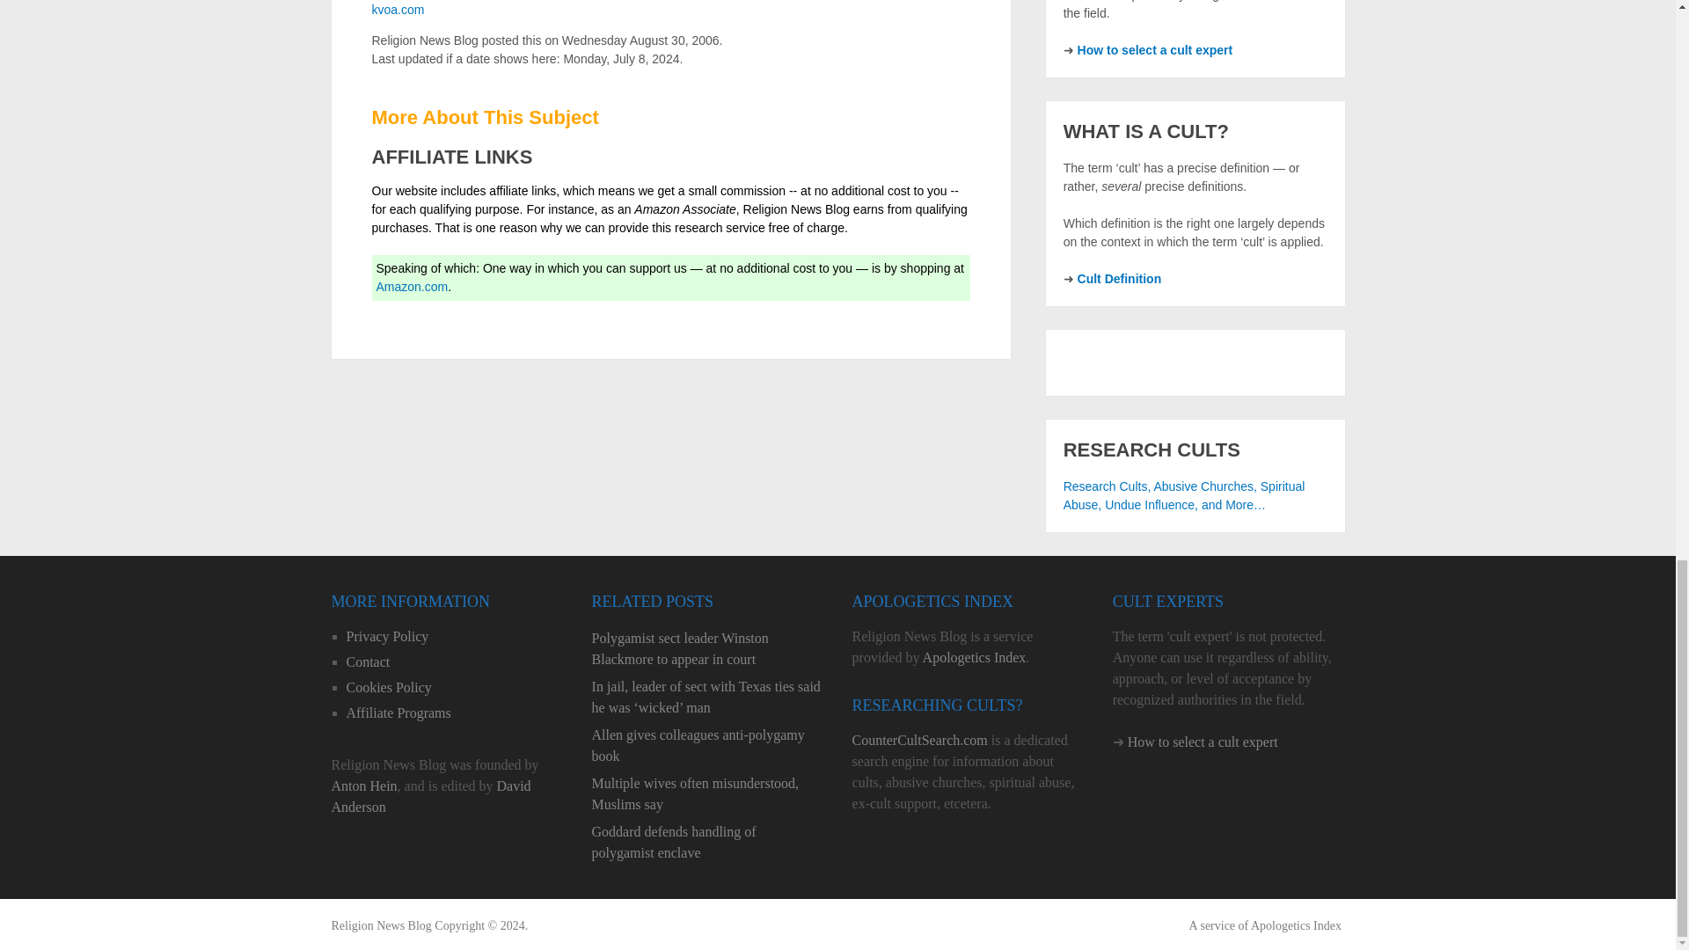 The image size is (1689, 950). I want to click on Goddard defends handling of polygamist enclave, so click(707, 843).